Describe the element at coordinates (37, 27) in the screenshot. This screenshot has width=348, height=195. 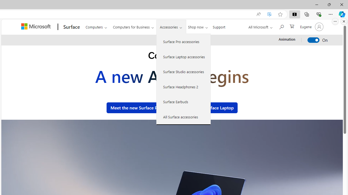
I see `Microsoft` at that location.